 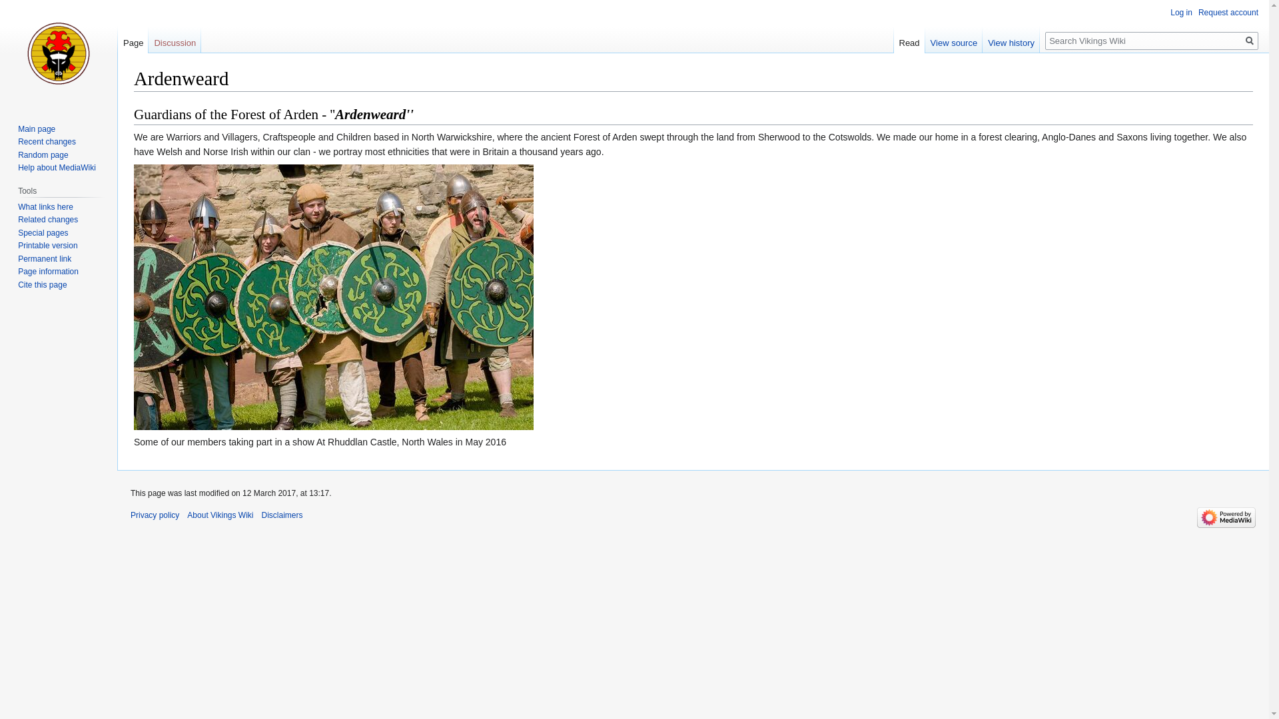 What do you see at coordinates (44, 259) in the screenshot?
I see `Permanent link` at bounding box center [44, 259].